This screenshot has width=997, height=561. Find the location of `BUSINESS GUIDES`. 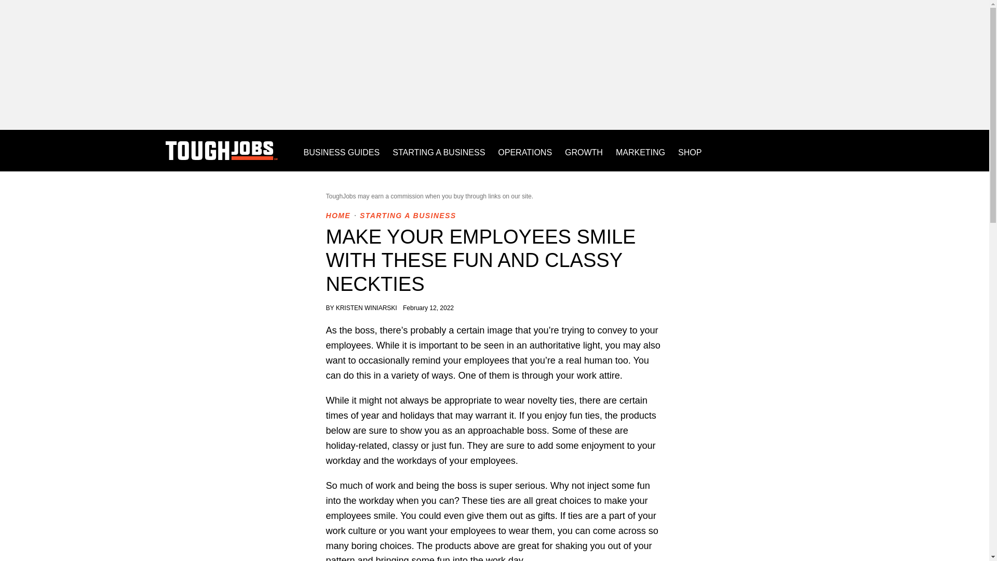

BUSINESS GUIDES is located at coordinates (341, 151).